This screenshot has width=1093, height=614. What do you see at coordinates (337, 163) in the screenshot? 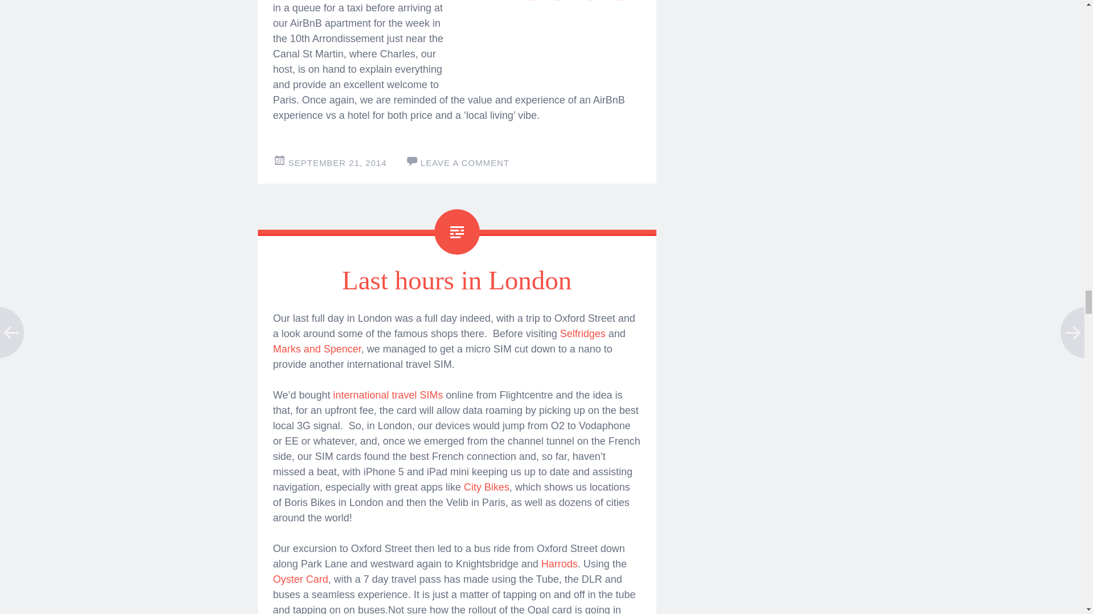
I see `5:14 am` at bounding box center [337, 163].